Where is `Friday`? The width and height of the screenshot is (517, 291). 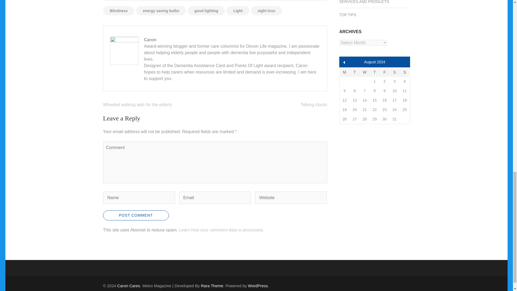
Friday is located at coordinates (385, 72).